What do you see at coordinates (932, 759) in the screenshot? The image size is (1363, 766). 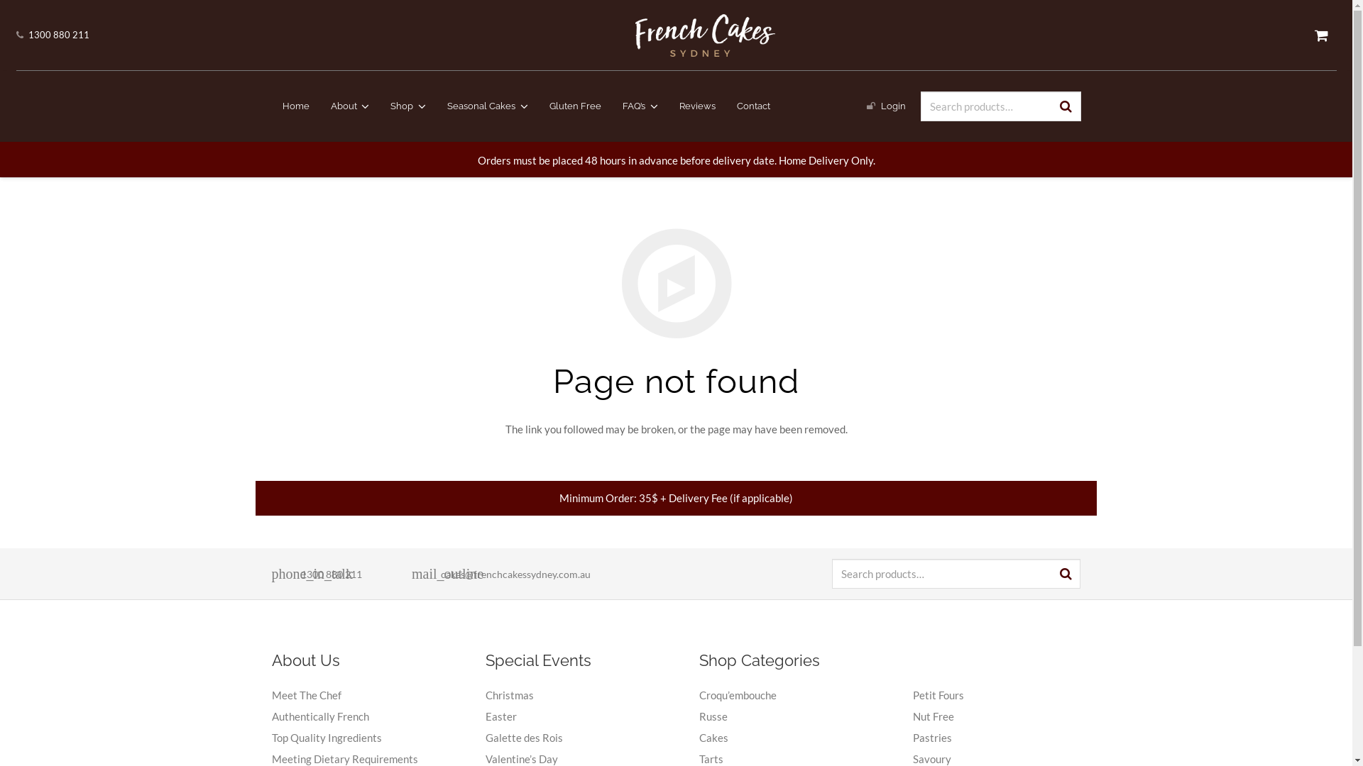 I see `Savoury` at bounding box center [932, 759].